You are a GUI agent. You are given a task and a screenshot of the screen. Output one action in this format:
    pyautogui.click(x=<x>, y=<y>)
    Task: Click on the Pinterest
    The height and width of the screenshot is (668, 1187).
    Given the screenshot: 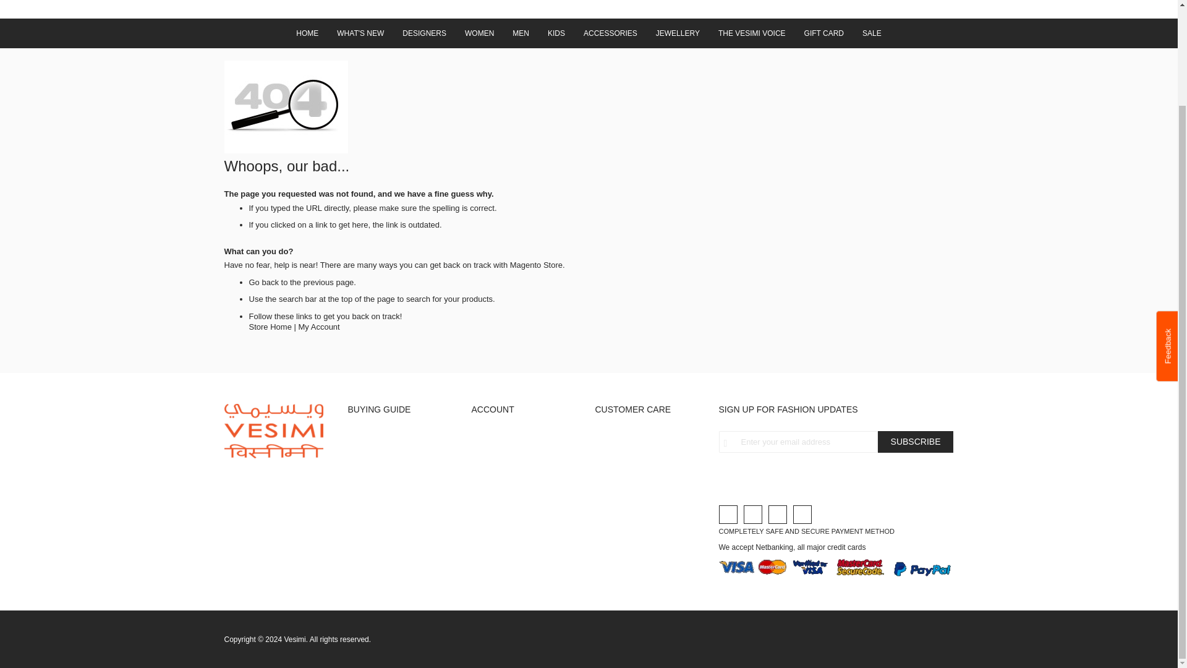 What is the action you would take?
    pyautogui.click(x=801, y=514)
    